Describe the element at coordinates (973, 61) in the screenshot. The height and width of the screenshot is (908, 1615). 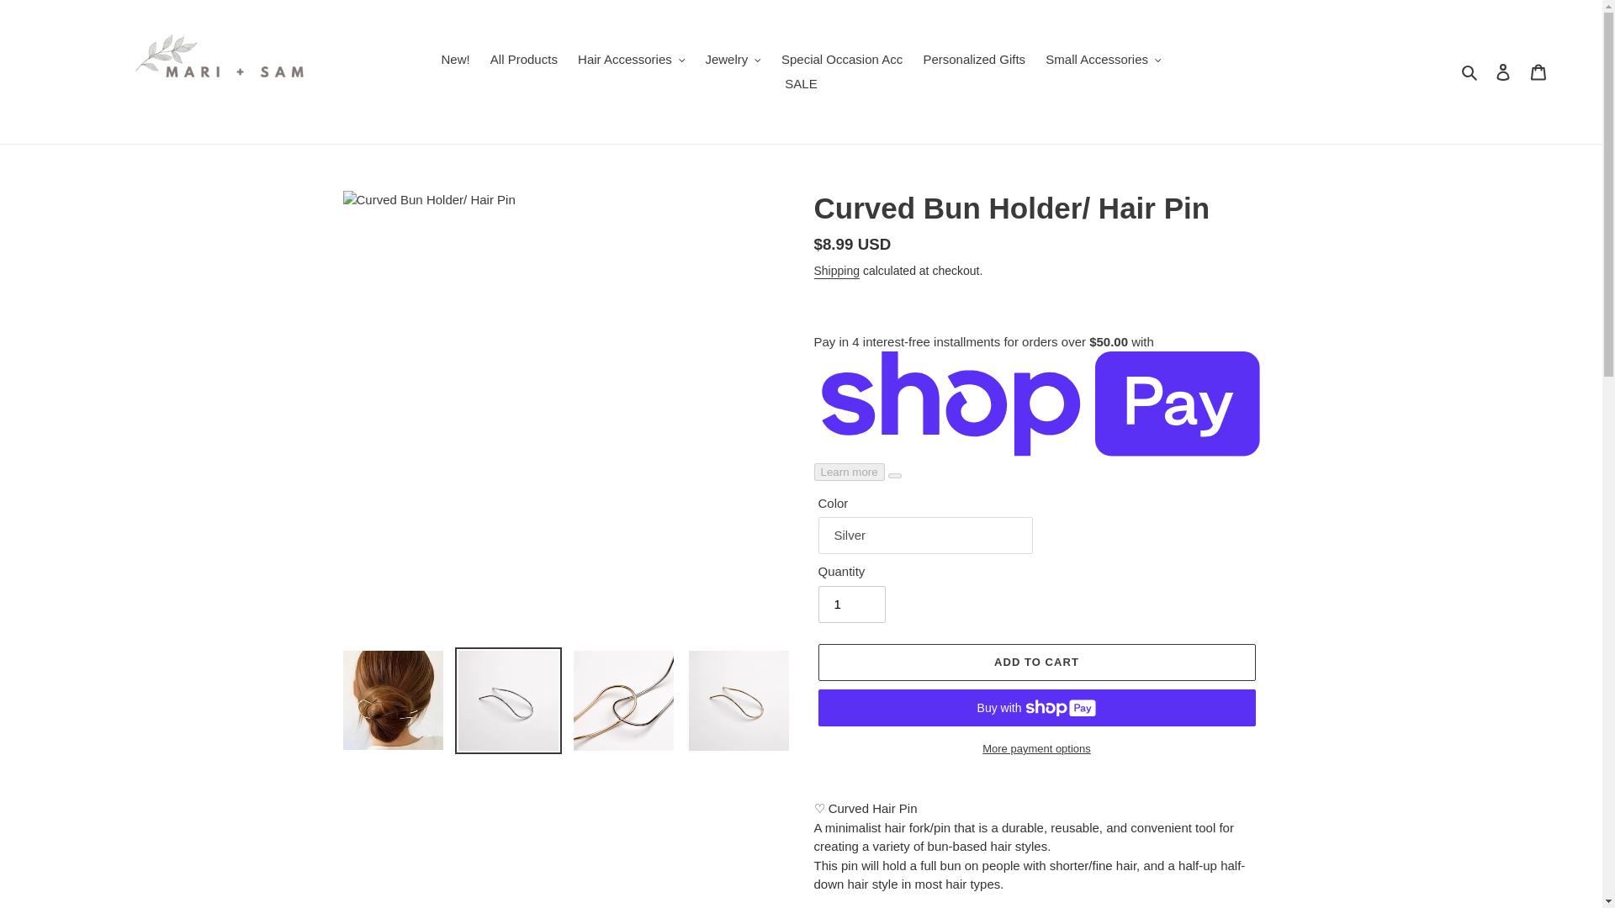
I see `Personalized Gifts` at that location.